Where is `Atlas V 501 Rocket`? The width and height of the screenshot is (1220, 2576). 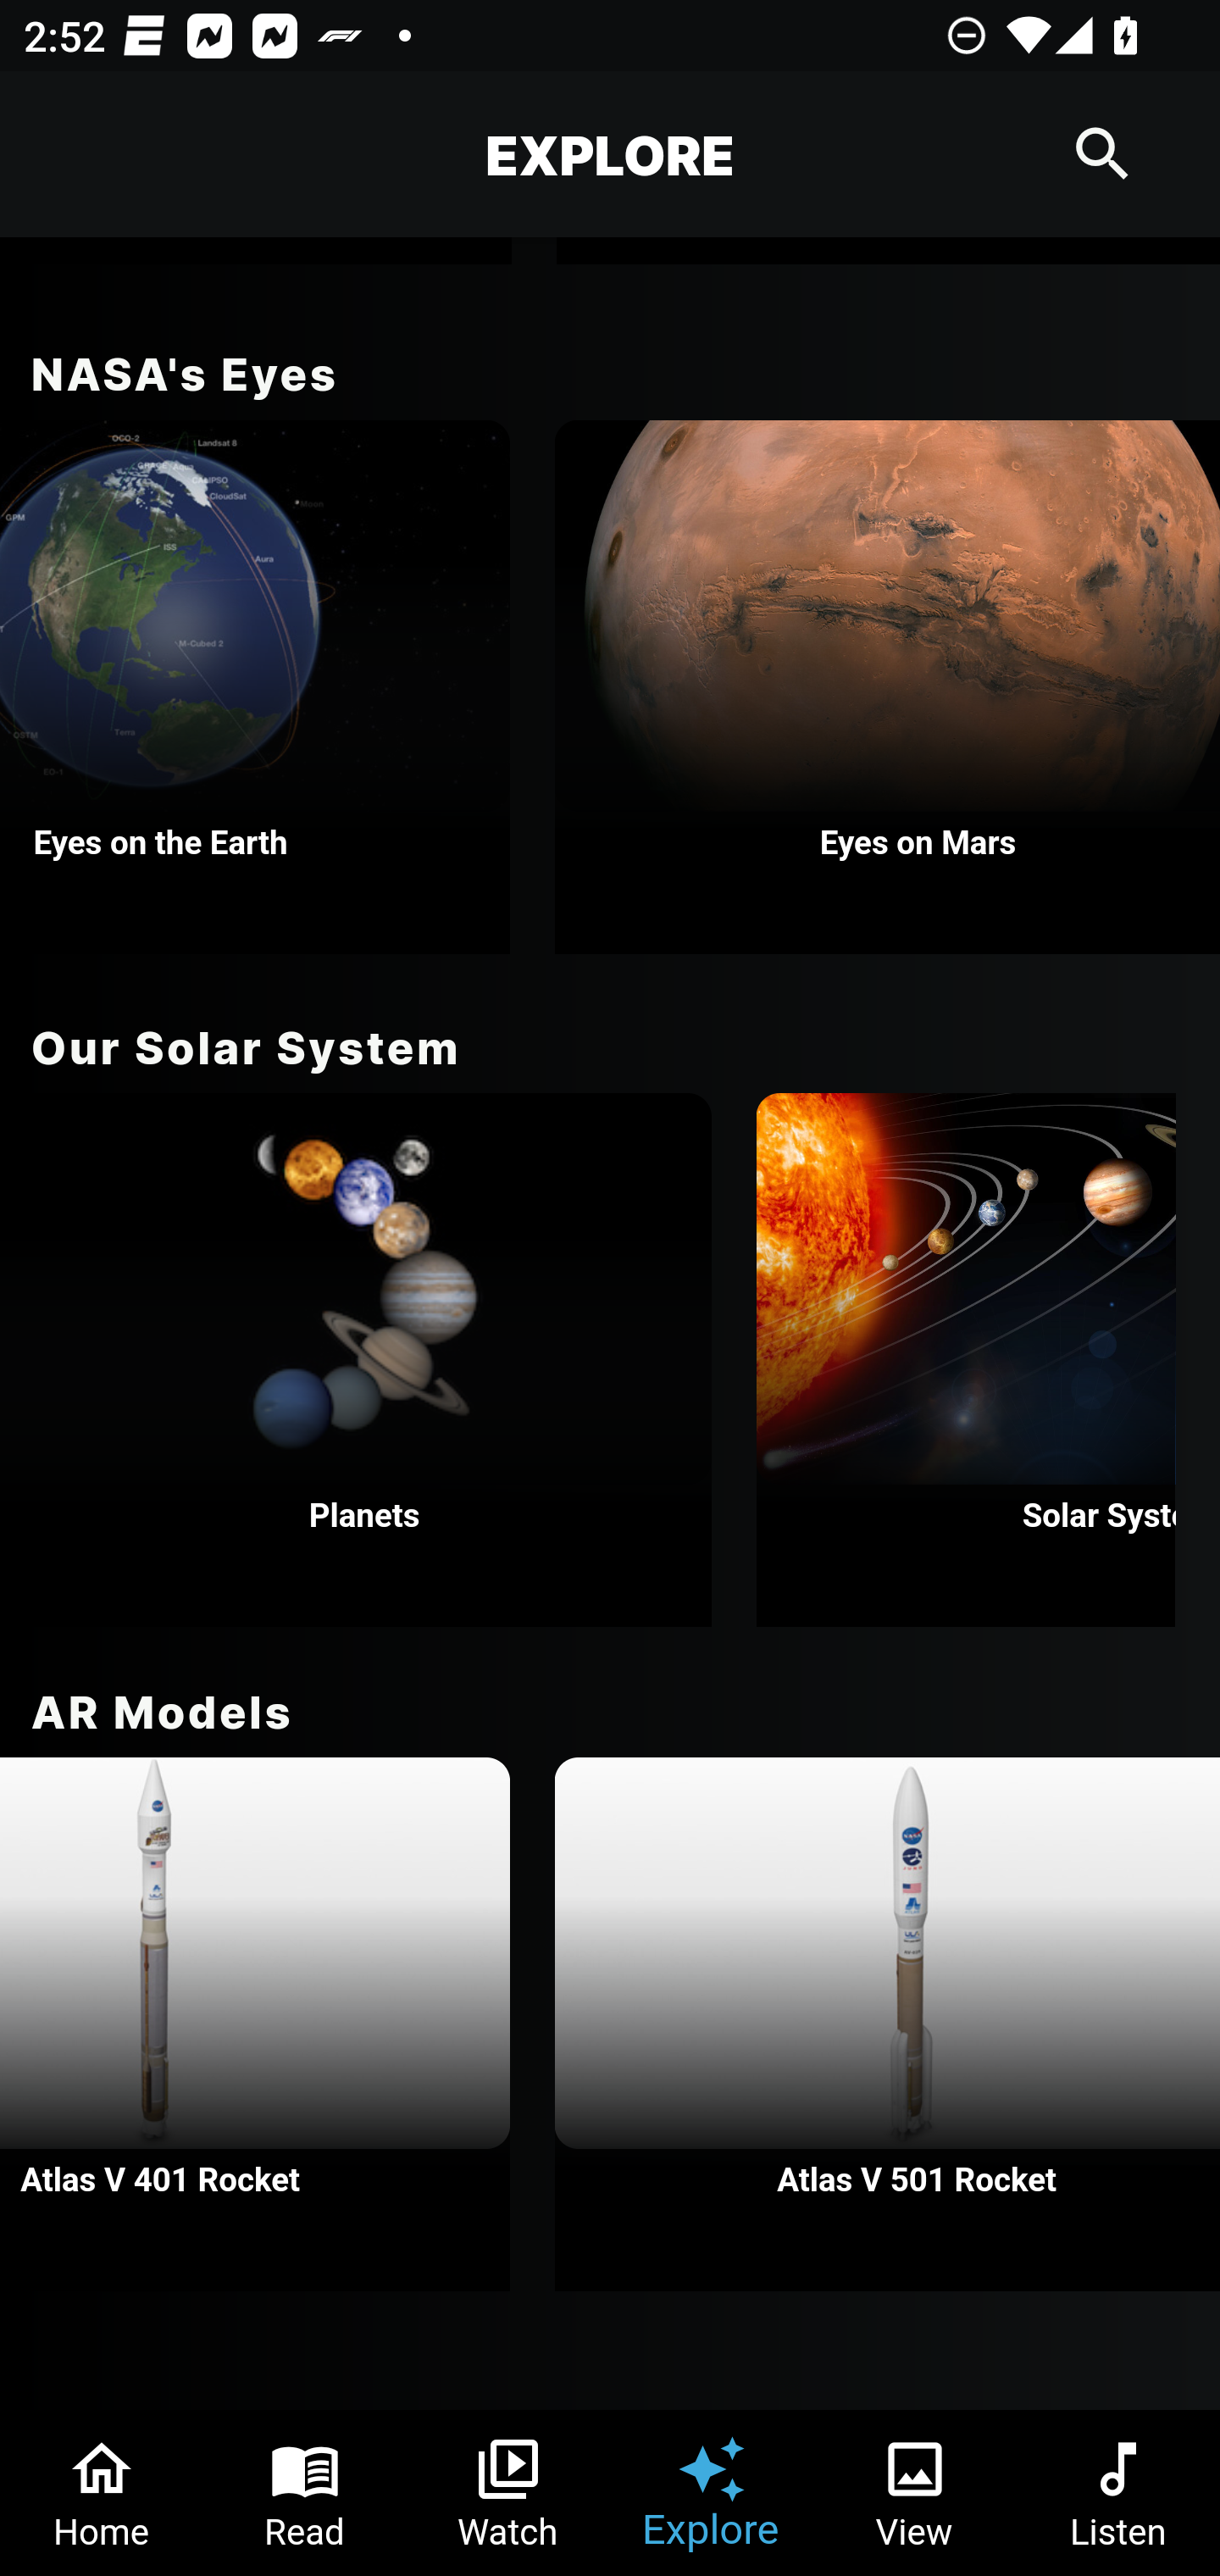
Atlas V 501 Rocket is located at coordinates (888, 2024).